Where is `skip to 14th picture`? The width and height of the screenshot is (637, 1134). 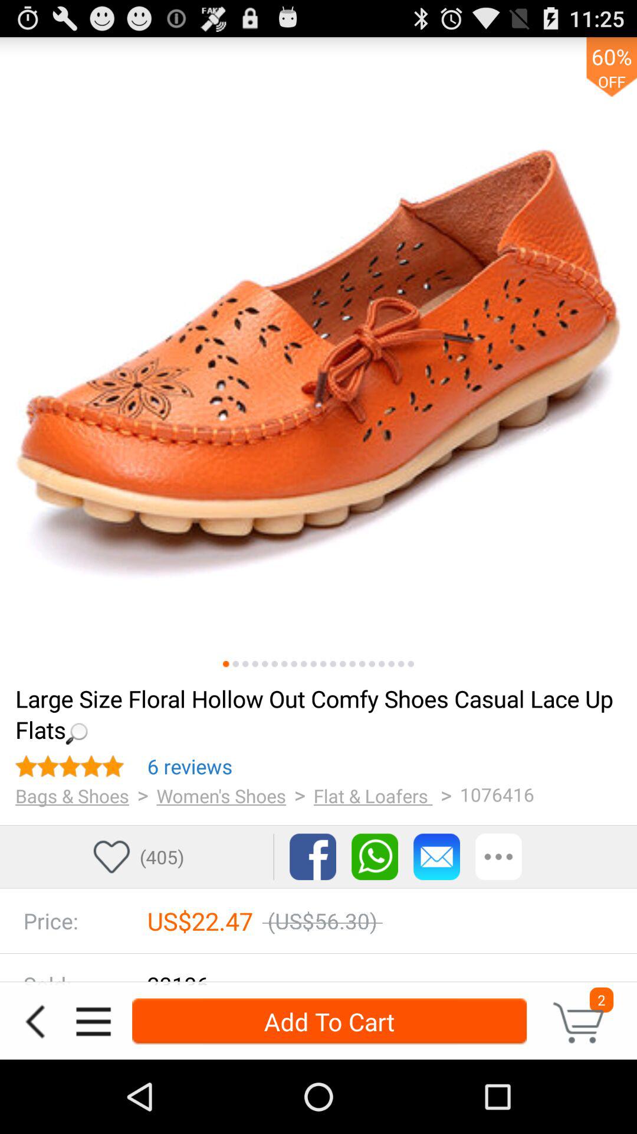
skip to 14th picture is located at coordinates (353, 664).